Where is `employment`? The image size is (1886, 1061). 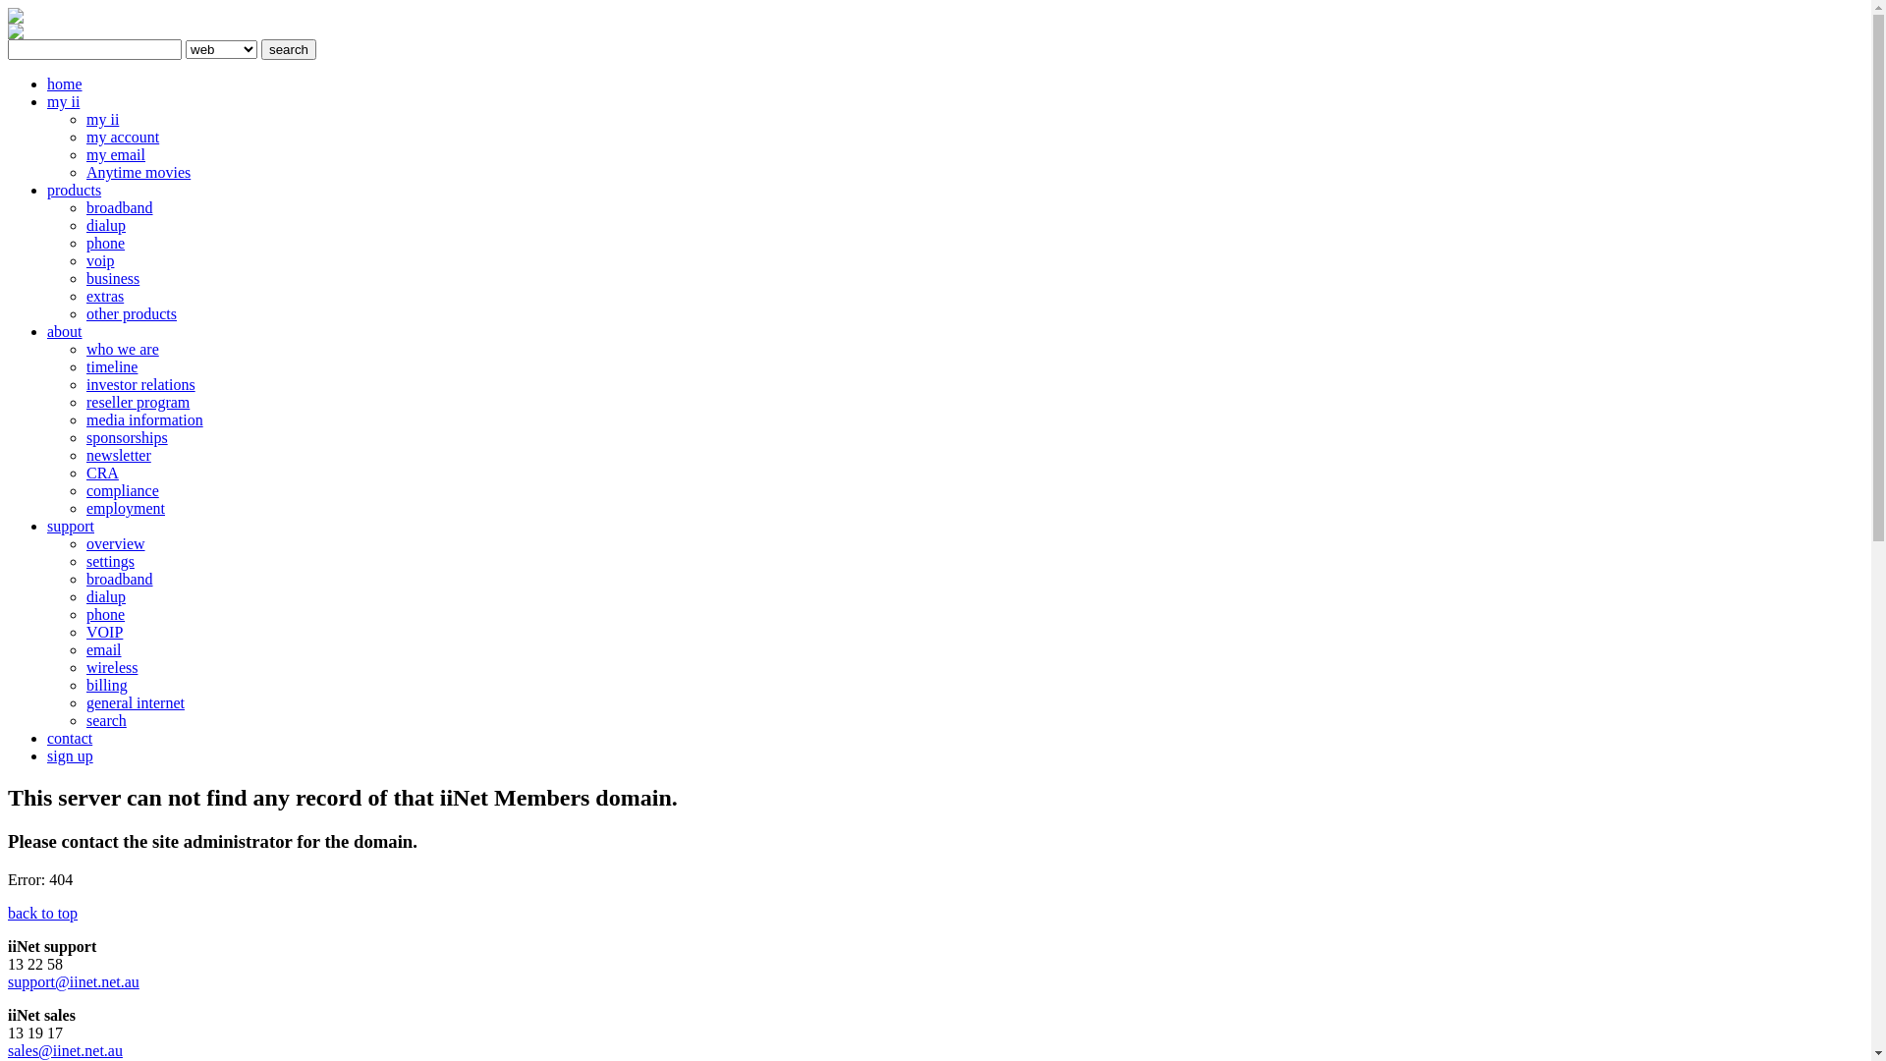 employment is located at coordinates (126, 508).